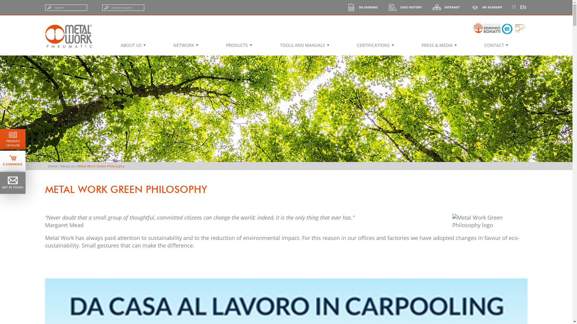 Image resolution: width=577 pixels, height=324 pixels. I want to click on TOOLS AND MANUALS, so click(304, 45).